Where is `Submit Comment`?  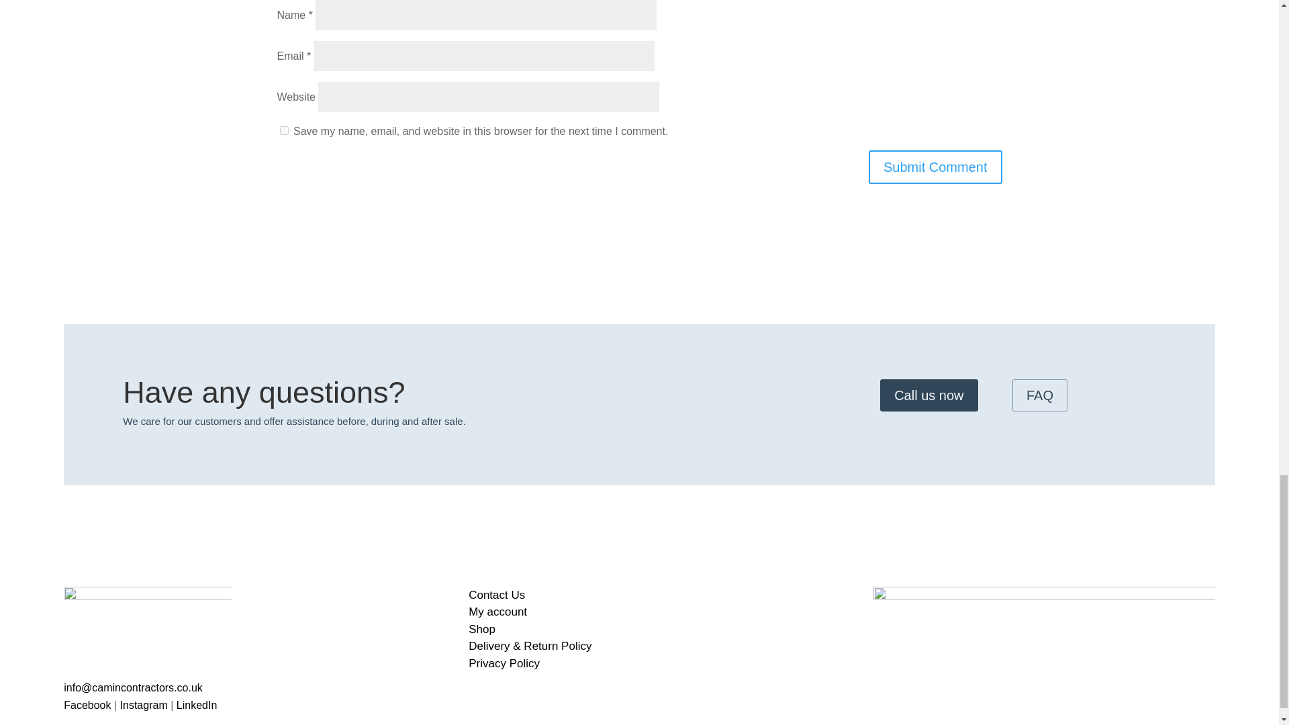
Submit Comment is located at coordinates (936, 166).